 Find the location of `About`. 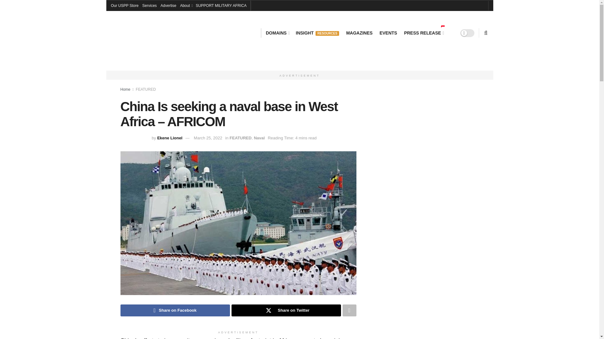

About is located at coordinates (186, 6).